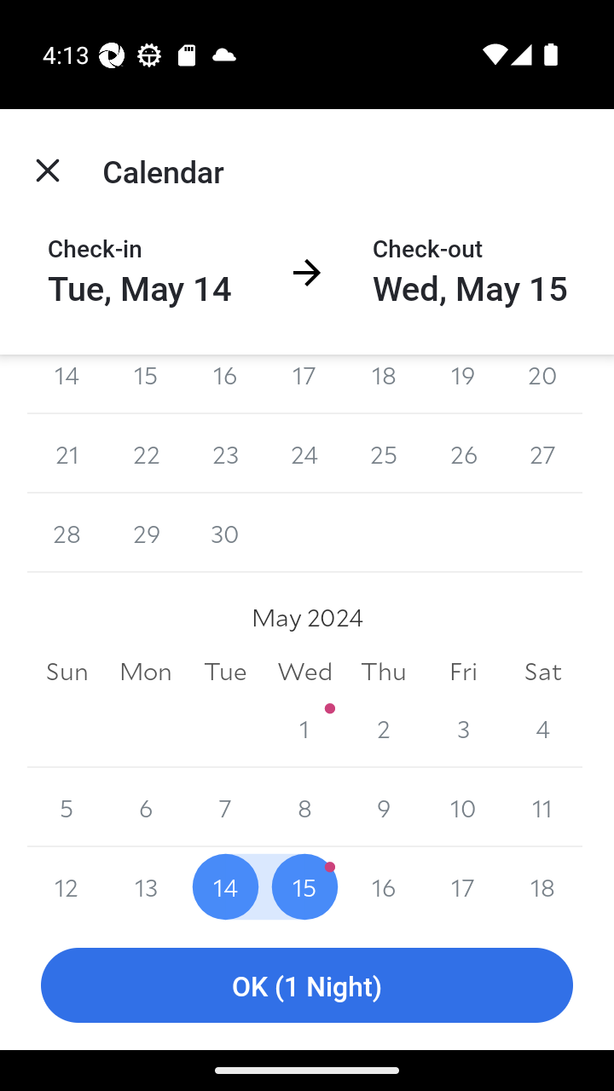 The image size is (614, 1091). What do you see at coordinates (304, 728) in the screenshot?
I see `1 1 May 2024` at bounding box center [304, 728].